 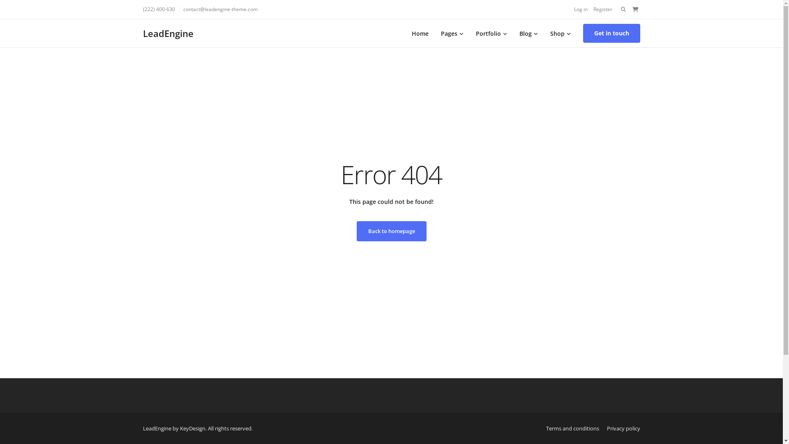 What do you see at coordinates (561, 33) in the screenshot?
I see `Shop` at bounding box center [561, 33].